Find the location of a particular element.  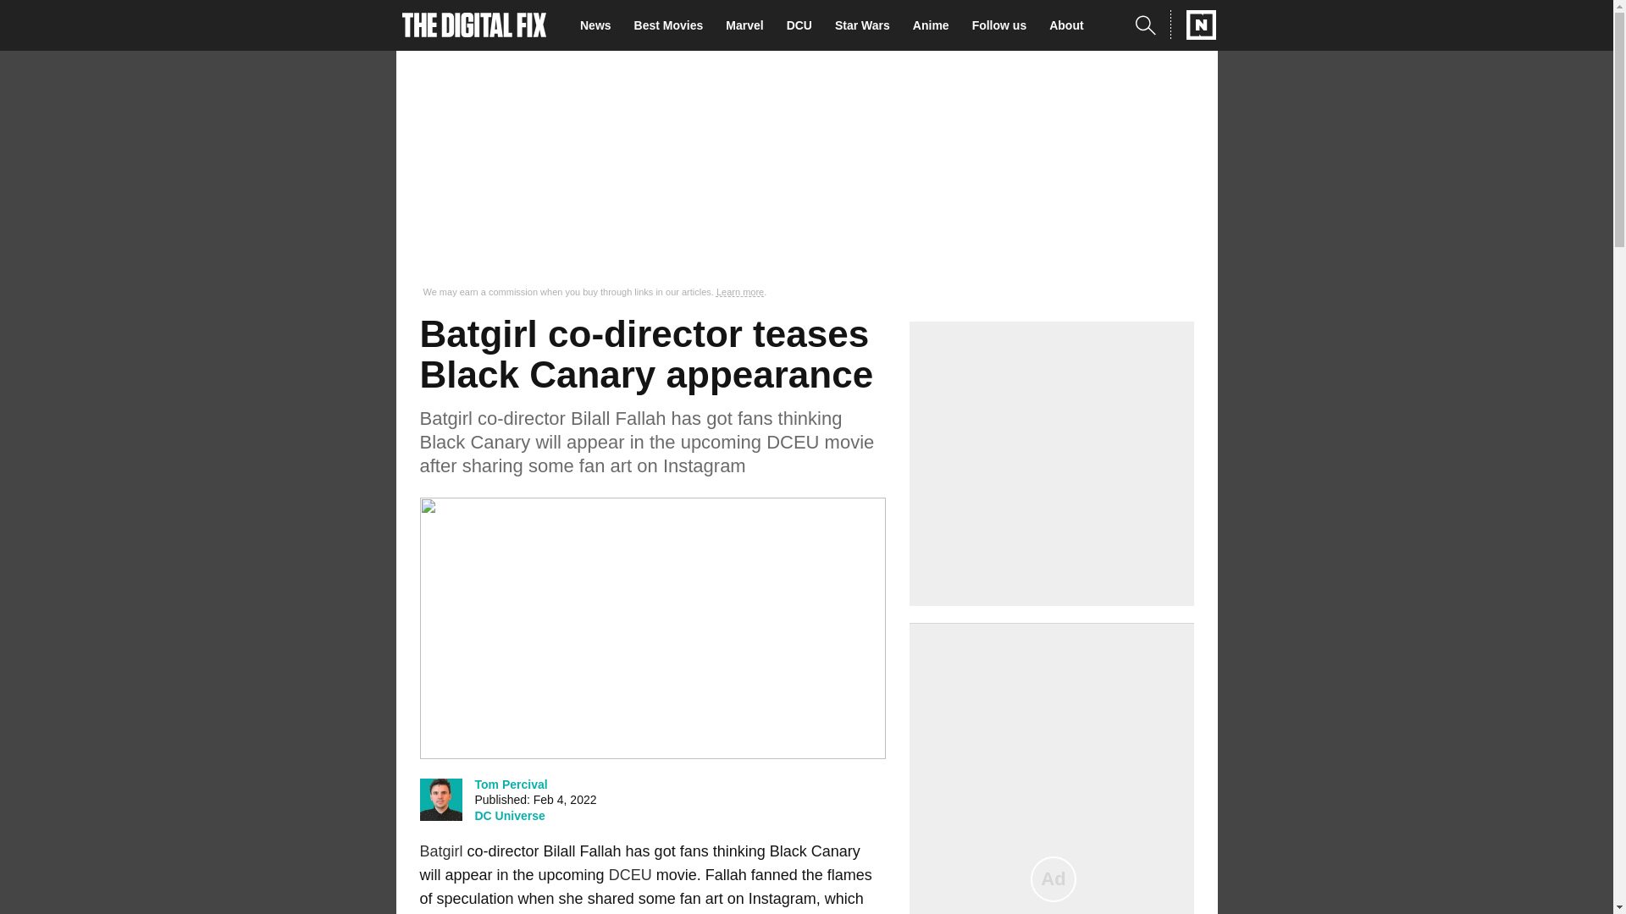

Star Wars is located at coordinates (867, 25).